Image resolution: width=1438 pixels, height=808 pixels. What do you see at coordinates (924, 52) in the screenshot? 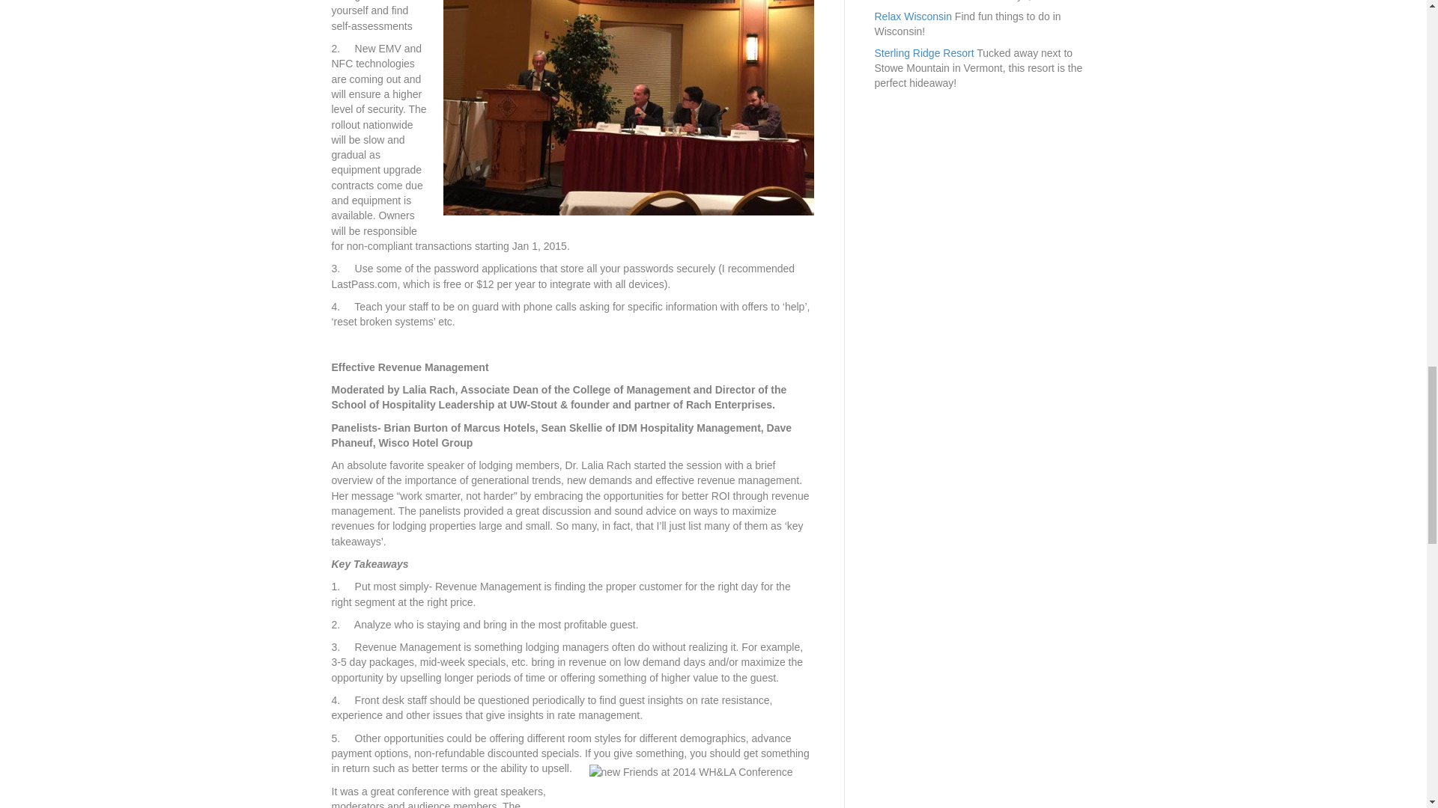
I see `Sterling Ridge Resort` at bounding box center [924, 52].